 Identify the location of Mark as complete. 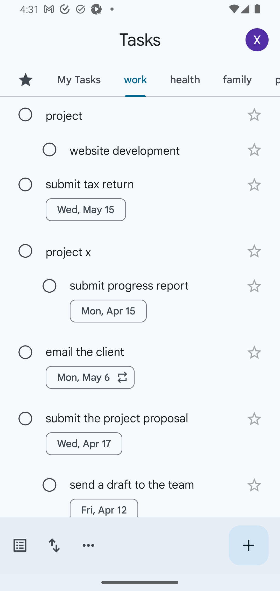
(25, 353).